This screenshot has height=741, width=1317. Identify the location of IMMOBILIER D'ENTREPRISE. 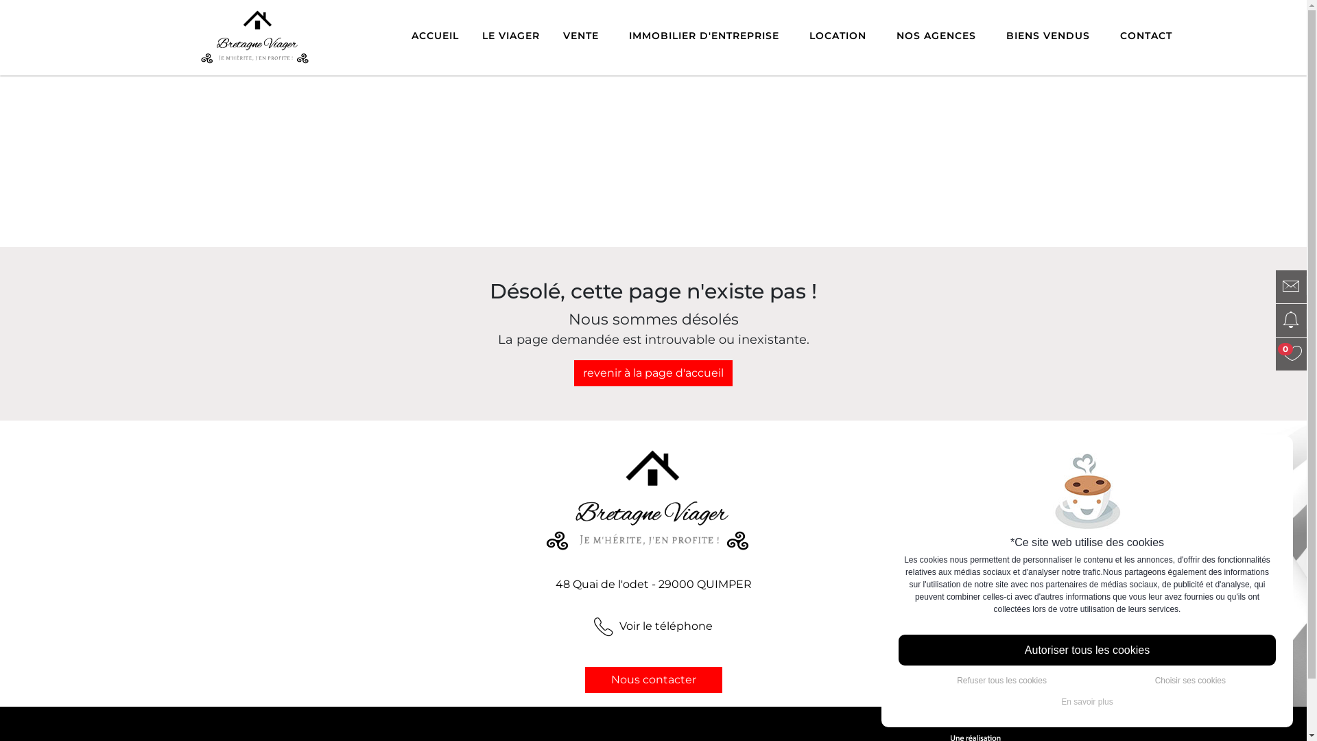
(704, 36).